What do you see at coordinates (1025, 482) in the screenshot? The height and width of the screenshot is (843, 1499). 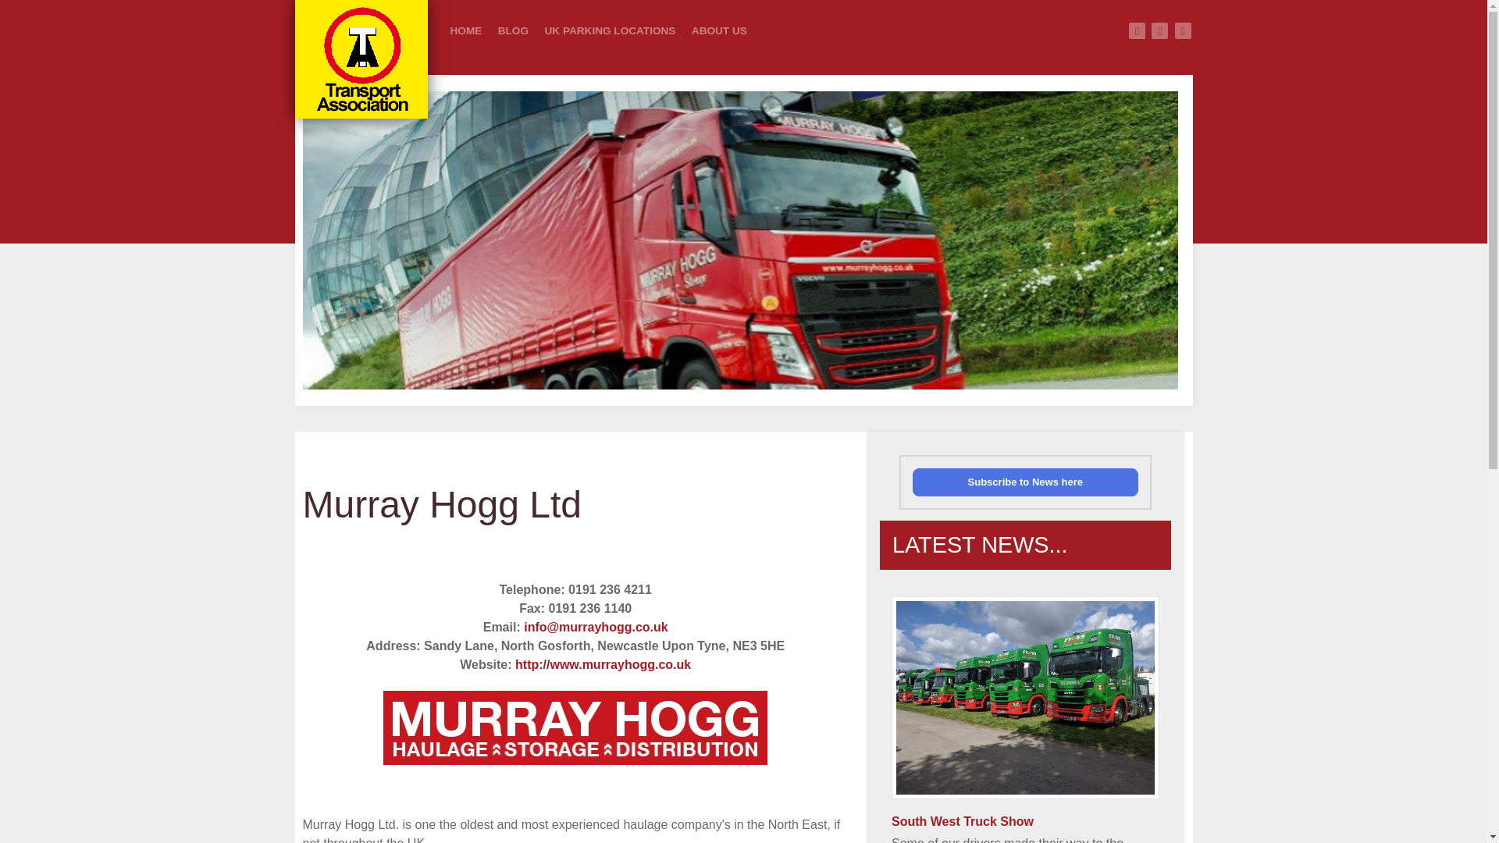 I see `Subscribe to News here` at bounding box center [1025, 482].